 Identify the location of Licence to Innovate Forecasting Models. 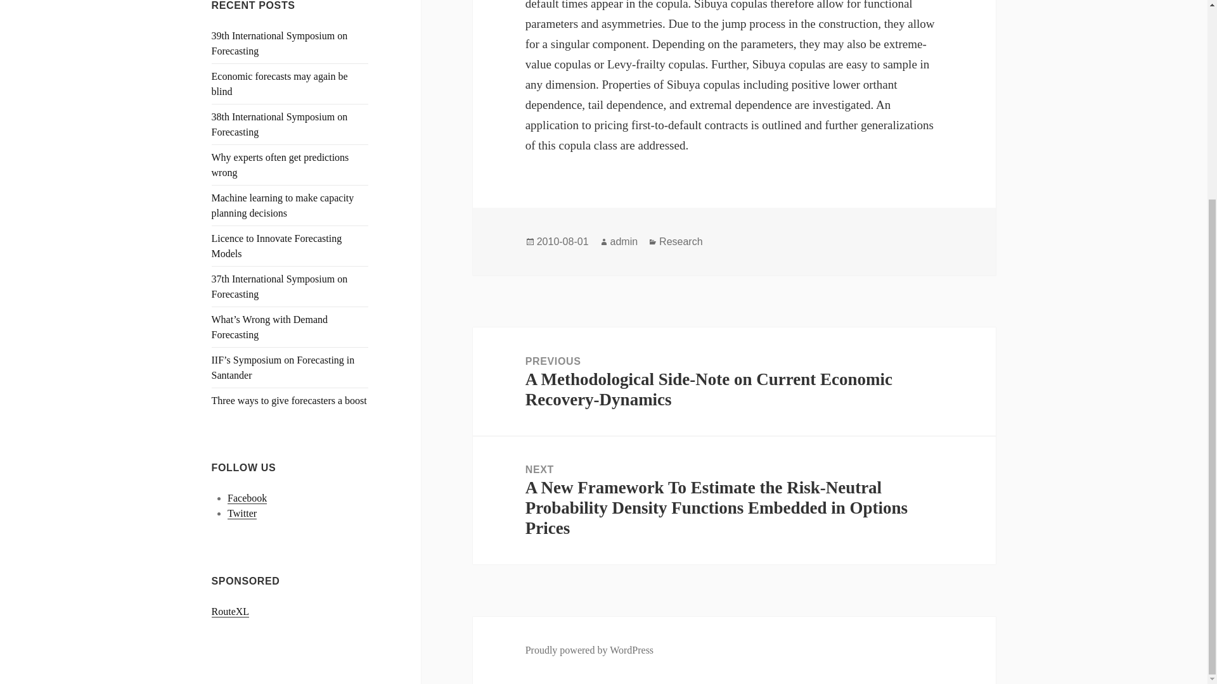
(276, 246).